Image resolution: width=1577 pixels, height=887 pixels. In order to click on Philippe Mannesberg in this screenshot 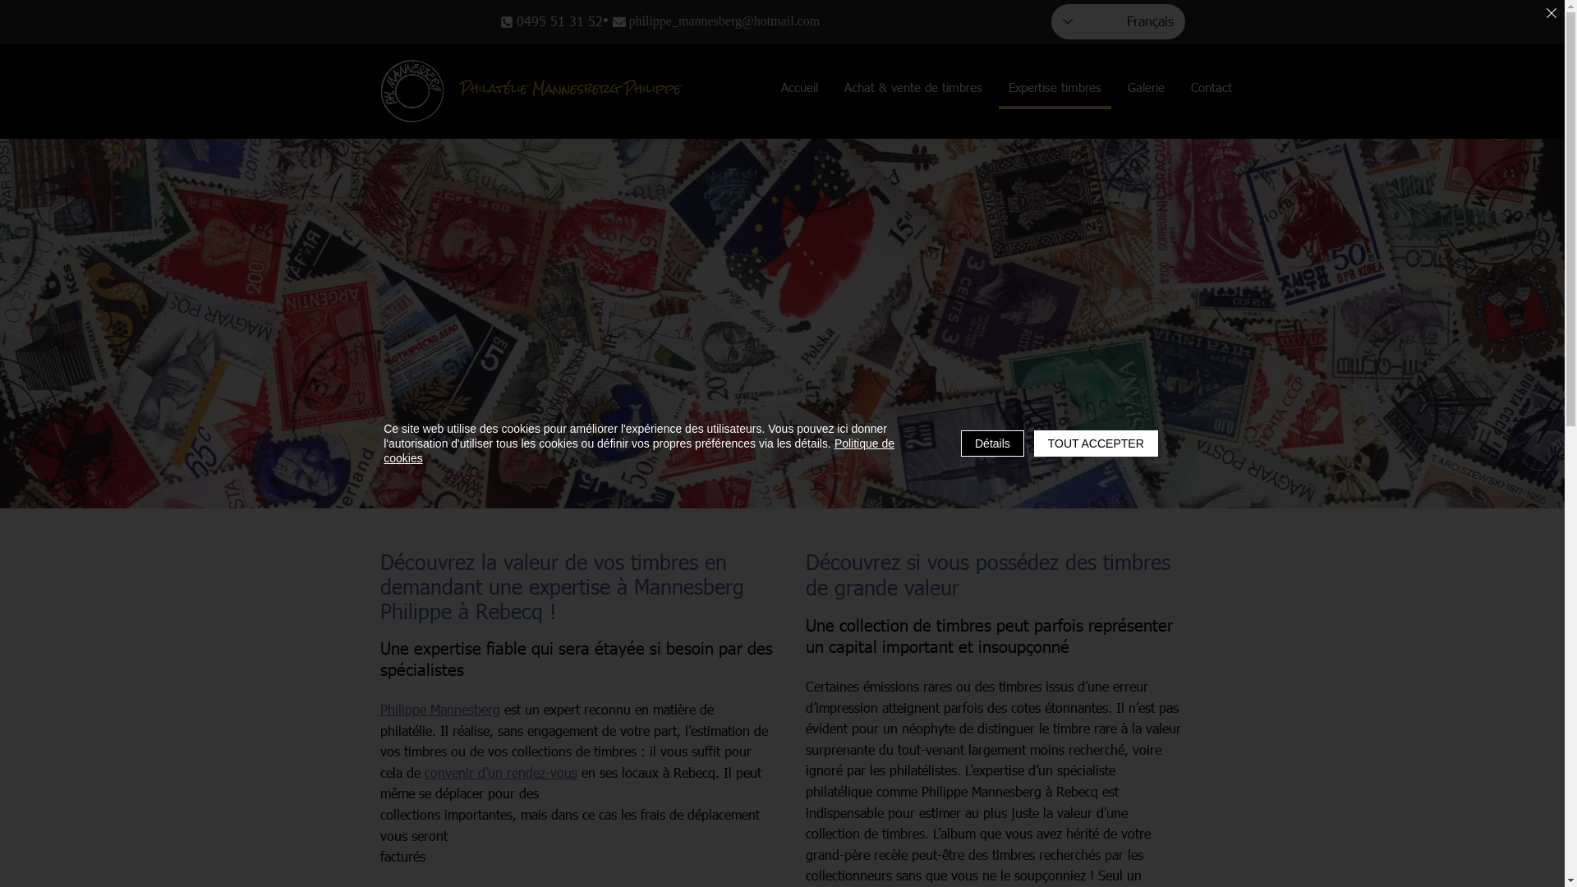, I will do `click(439, 710)`.